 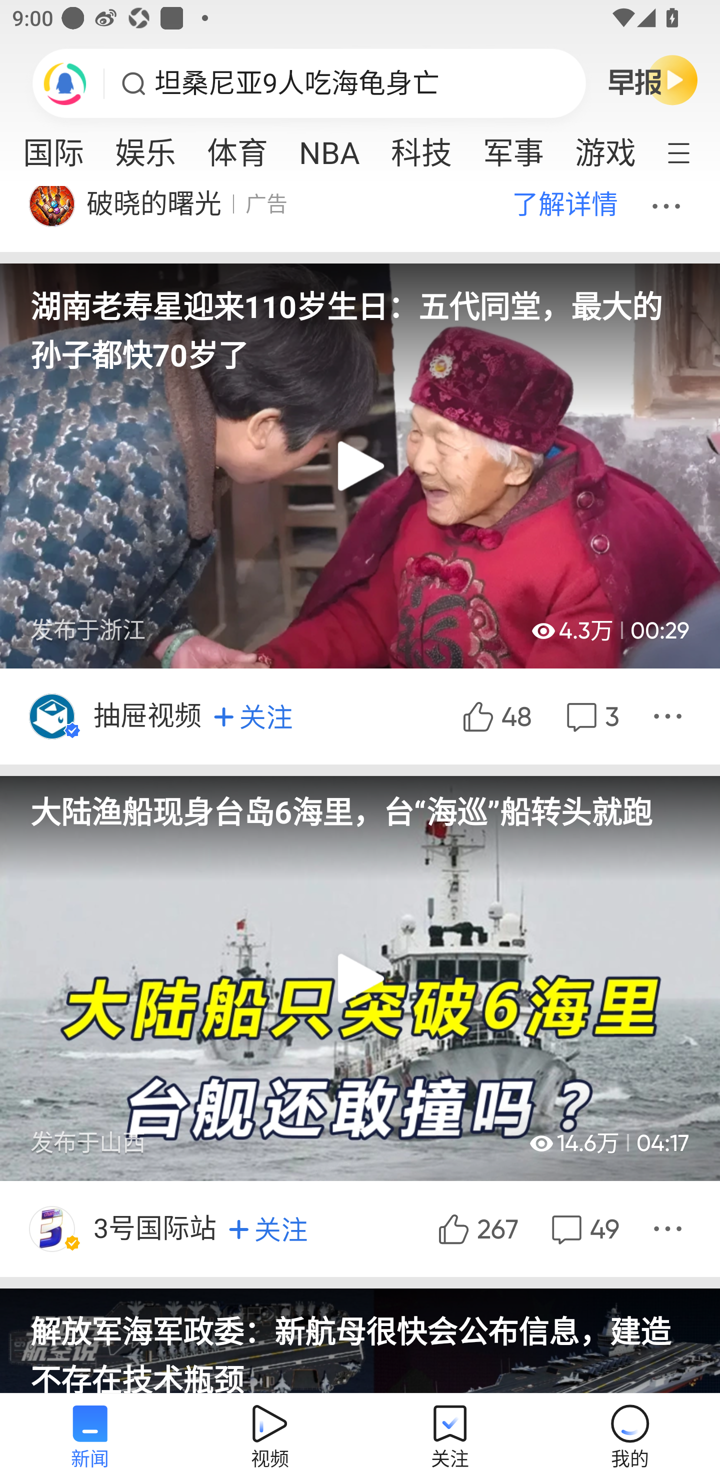 I want to click on 坦桑尼亚9人吃海龟身亡, so click(x=297, y=83).